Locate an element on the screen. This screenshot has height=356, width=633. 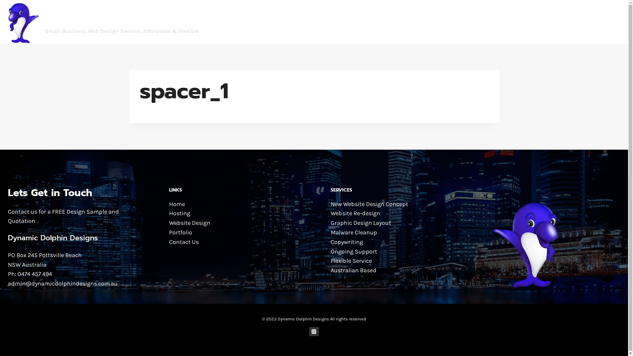
Hosting is located at coordinates (180, 213).